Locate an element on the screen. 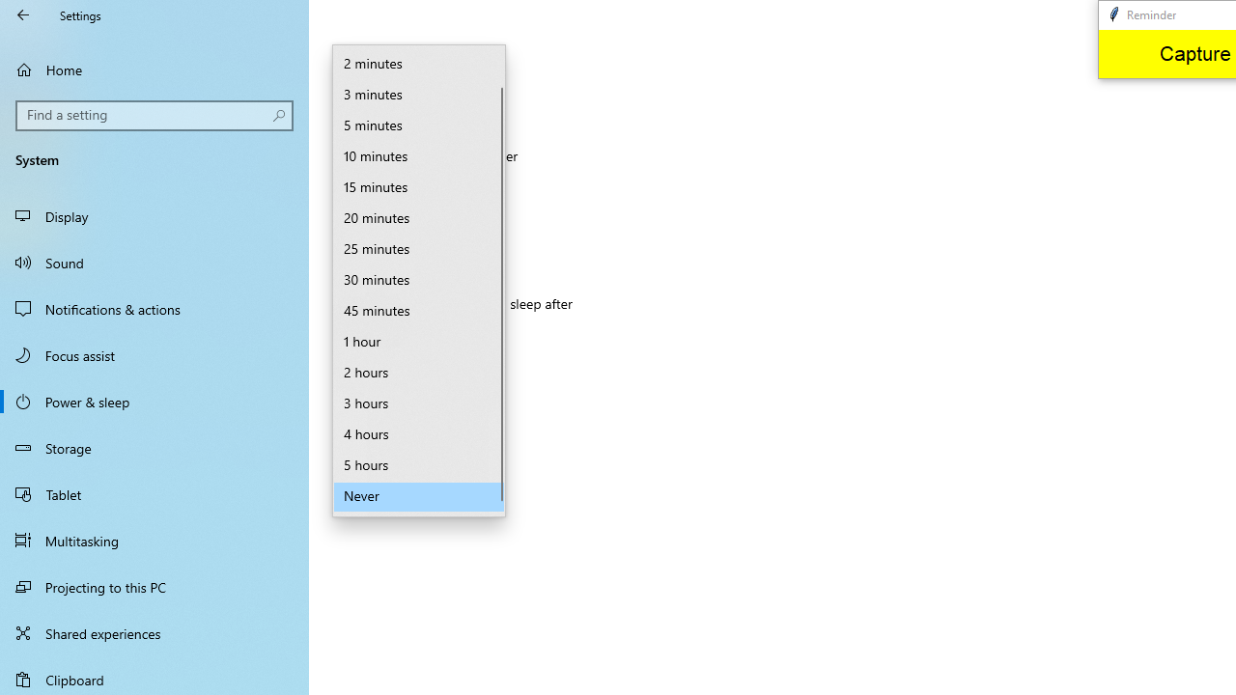 The width and height of the screenshot is (1236, 695). Sound is located at coordinates (154, 262).